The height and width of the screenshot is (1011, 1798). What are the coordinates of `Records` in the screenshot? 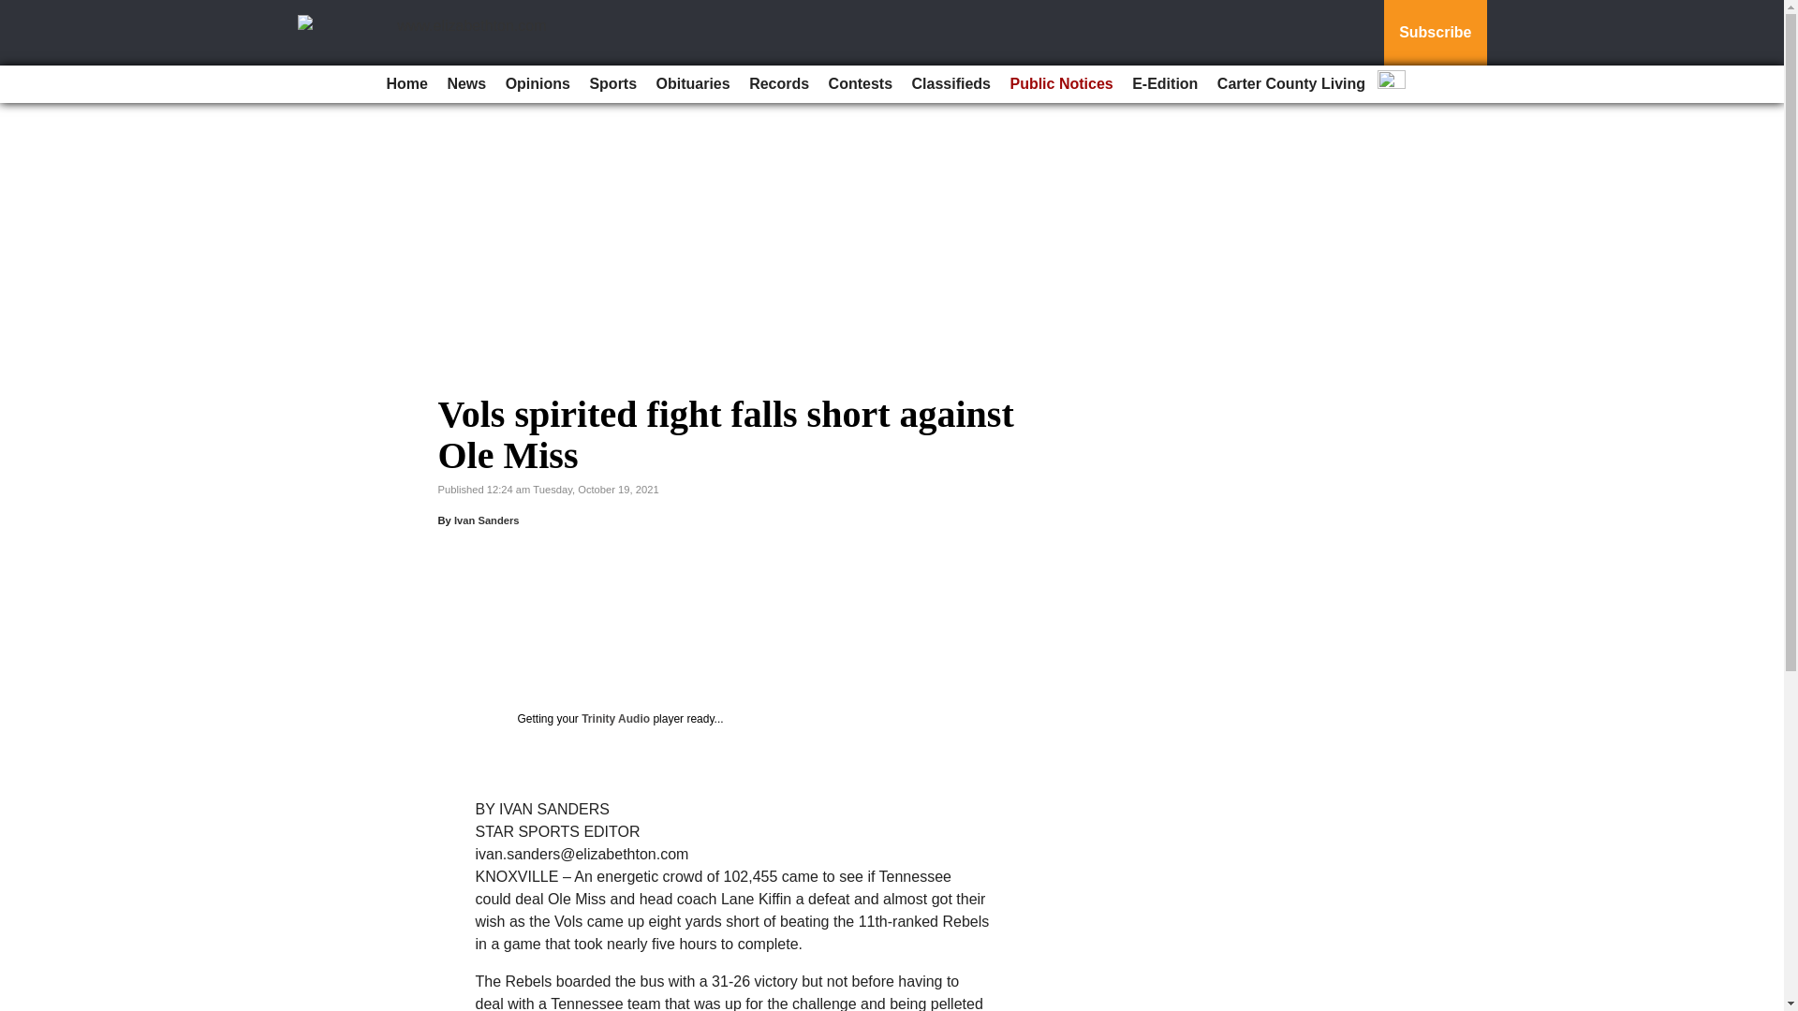 It's located at (778, 84).